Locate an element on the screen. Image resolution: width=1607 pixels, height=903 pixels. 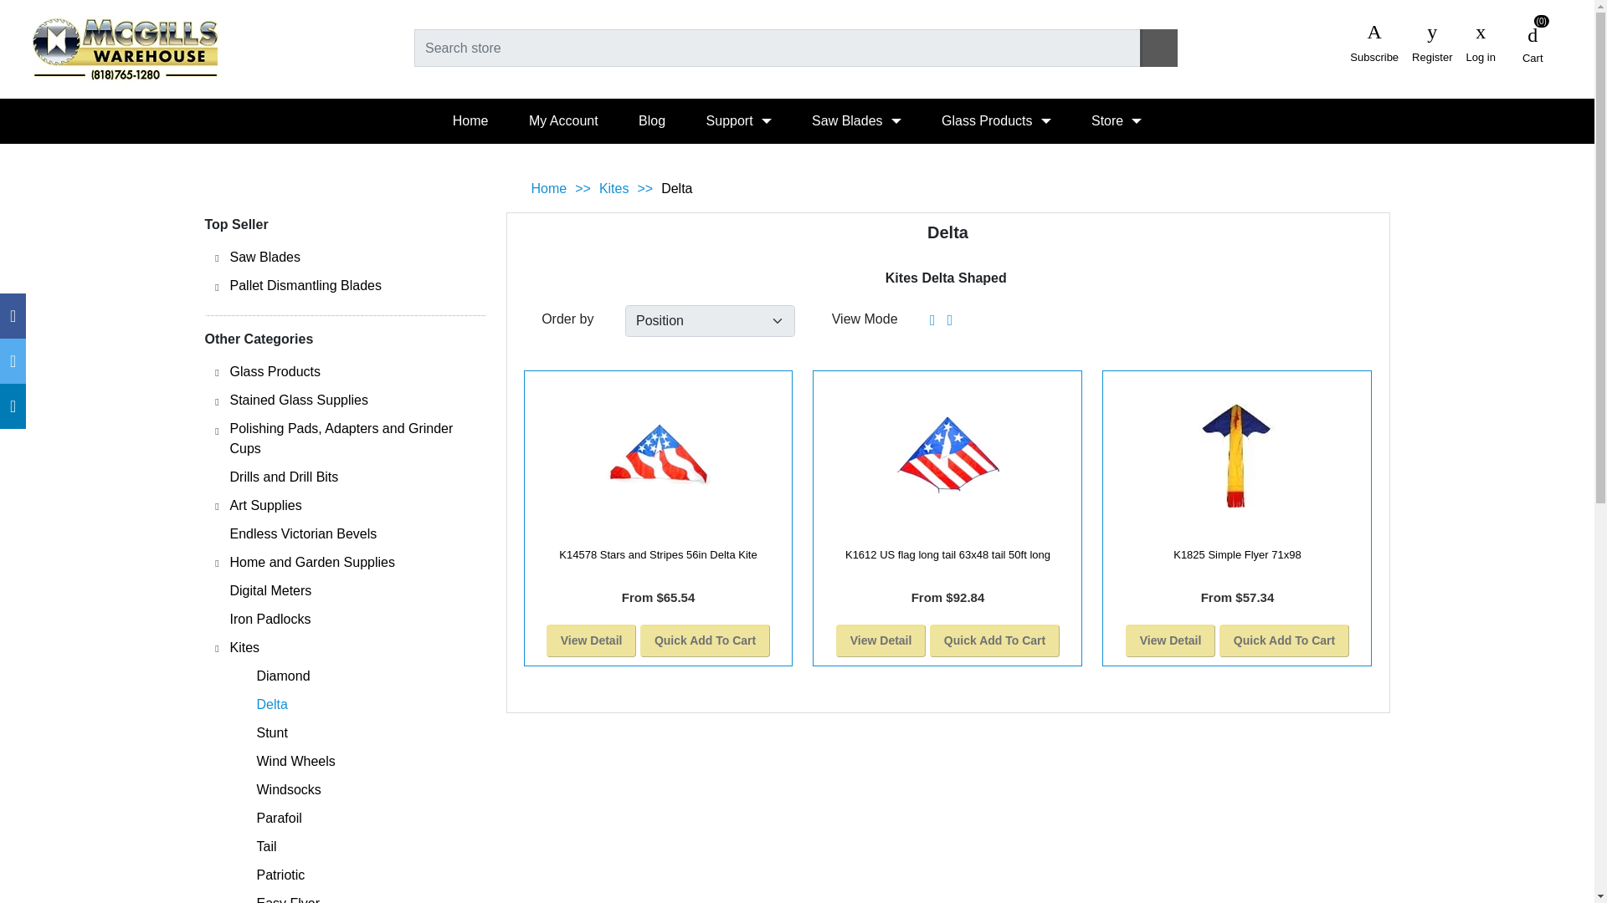
Cart is located at coordinates (1533, 43).